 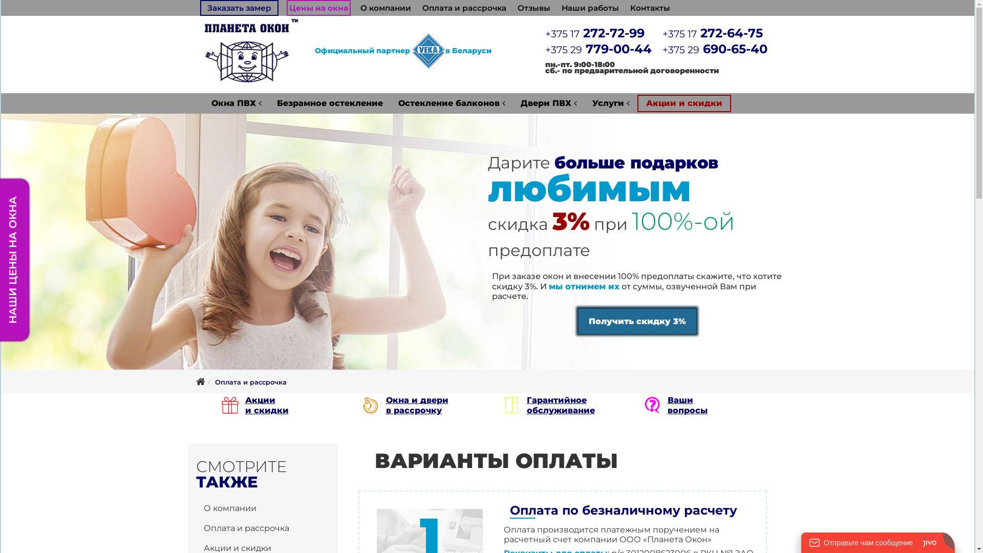 What do you see at coordinates (595, 33) in the screenshot?
I see `+375 17 272-72-99` at bounding box center [595, 33].